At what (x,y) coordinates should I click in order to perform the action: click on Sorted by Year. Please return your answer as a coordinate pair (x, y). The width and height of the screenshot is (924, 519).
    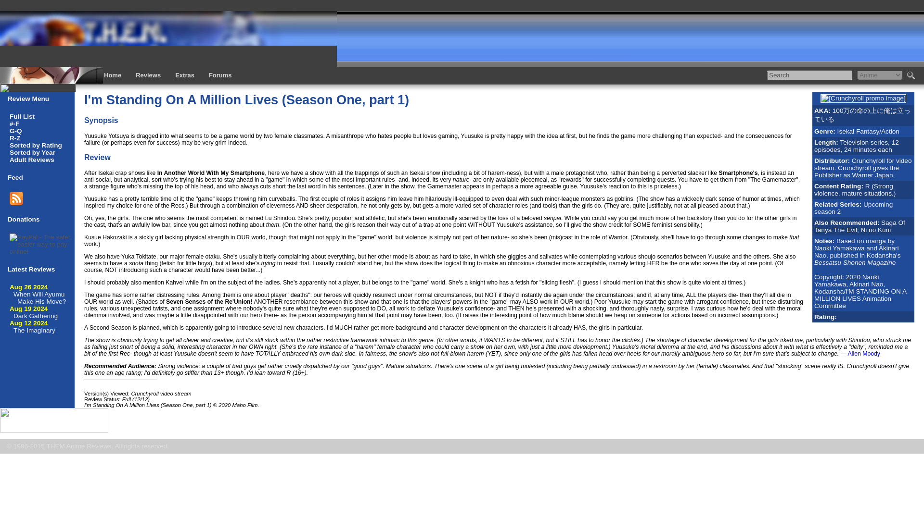
    Looking at the image, I should click on (32, 152).